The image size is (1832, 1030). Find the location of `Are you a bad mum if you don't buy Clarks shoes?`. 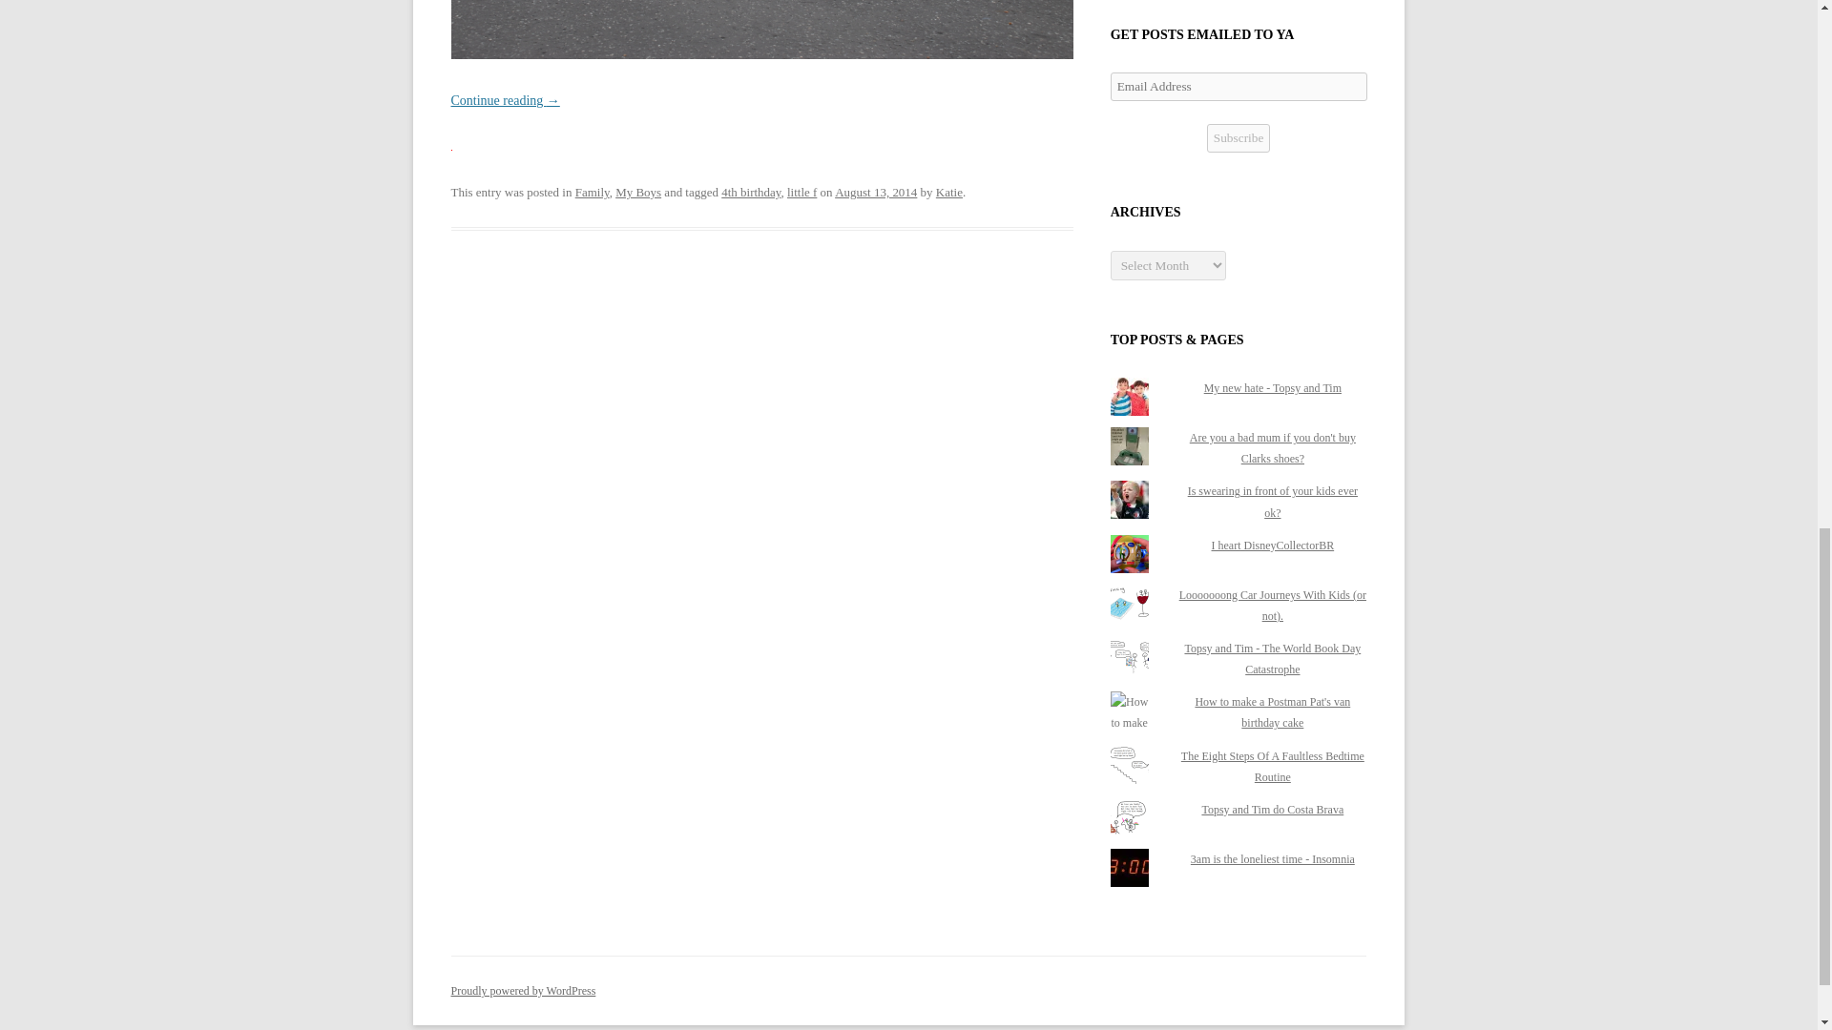

Are you a bad mum if you don't buy Clarks shoes? is located at coordinates (1272, 448).